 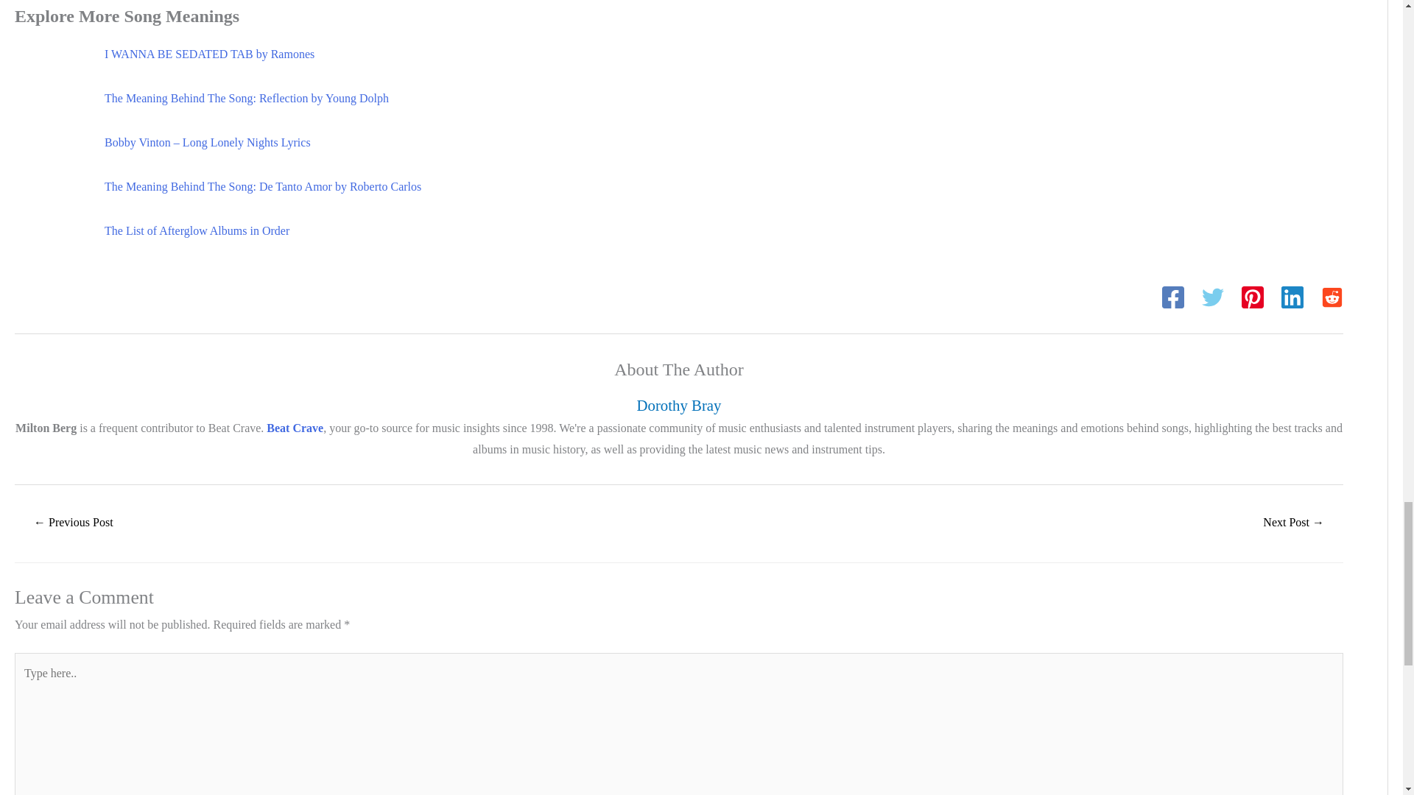 What do you see at coordinates (247, 98) in the screenshot?
I see `The Meaning Behind The Song: Reflection by Young Dolph` at bounding box center [247, 98].